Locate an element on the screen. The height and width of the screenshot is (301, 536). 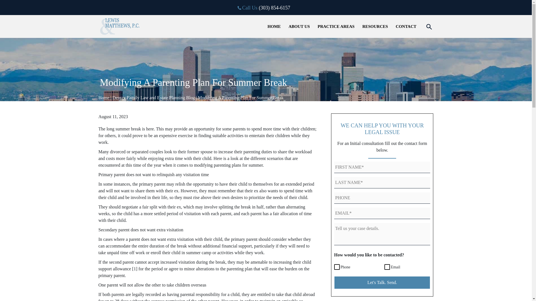
ABOUT US is located at coordinates (299, 27).